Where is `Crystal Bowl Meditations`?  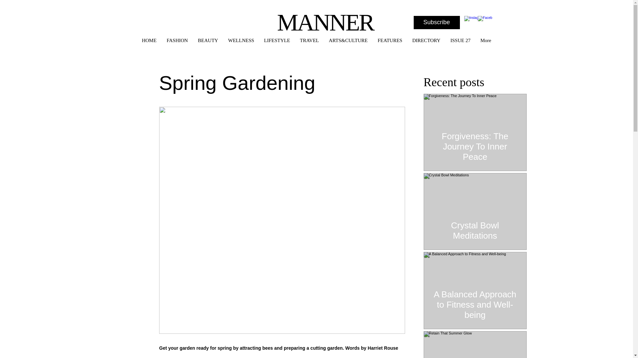
Crystal Bowl Meditations is located at coordinates (475, 227).